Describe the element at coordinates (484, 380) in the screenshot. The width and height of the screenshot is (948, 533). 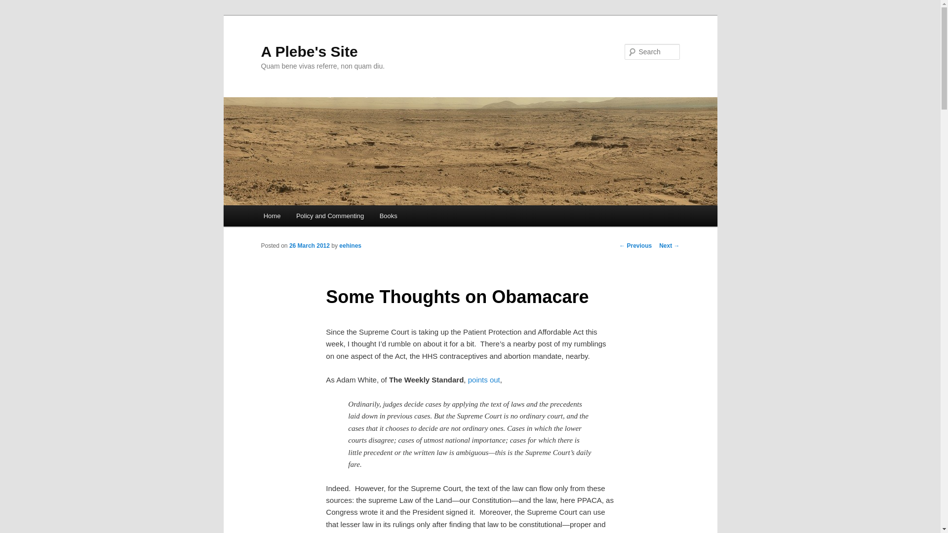
I see `points out` at that location.